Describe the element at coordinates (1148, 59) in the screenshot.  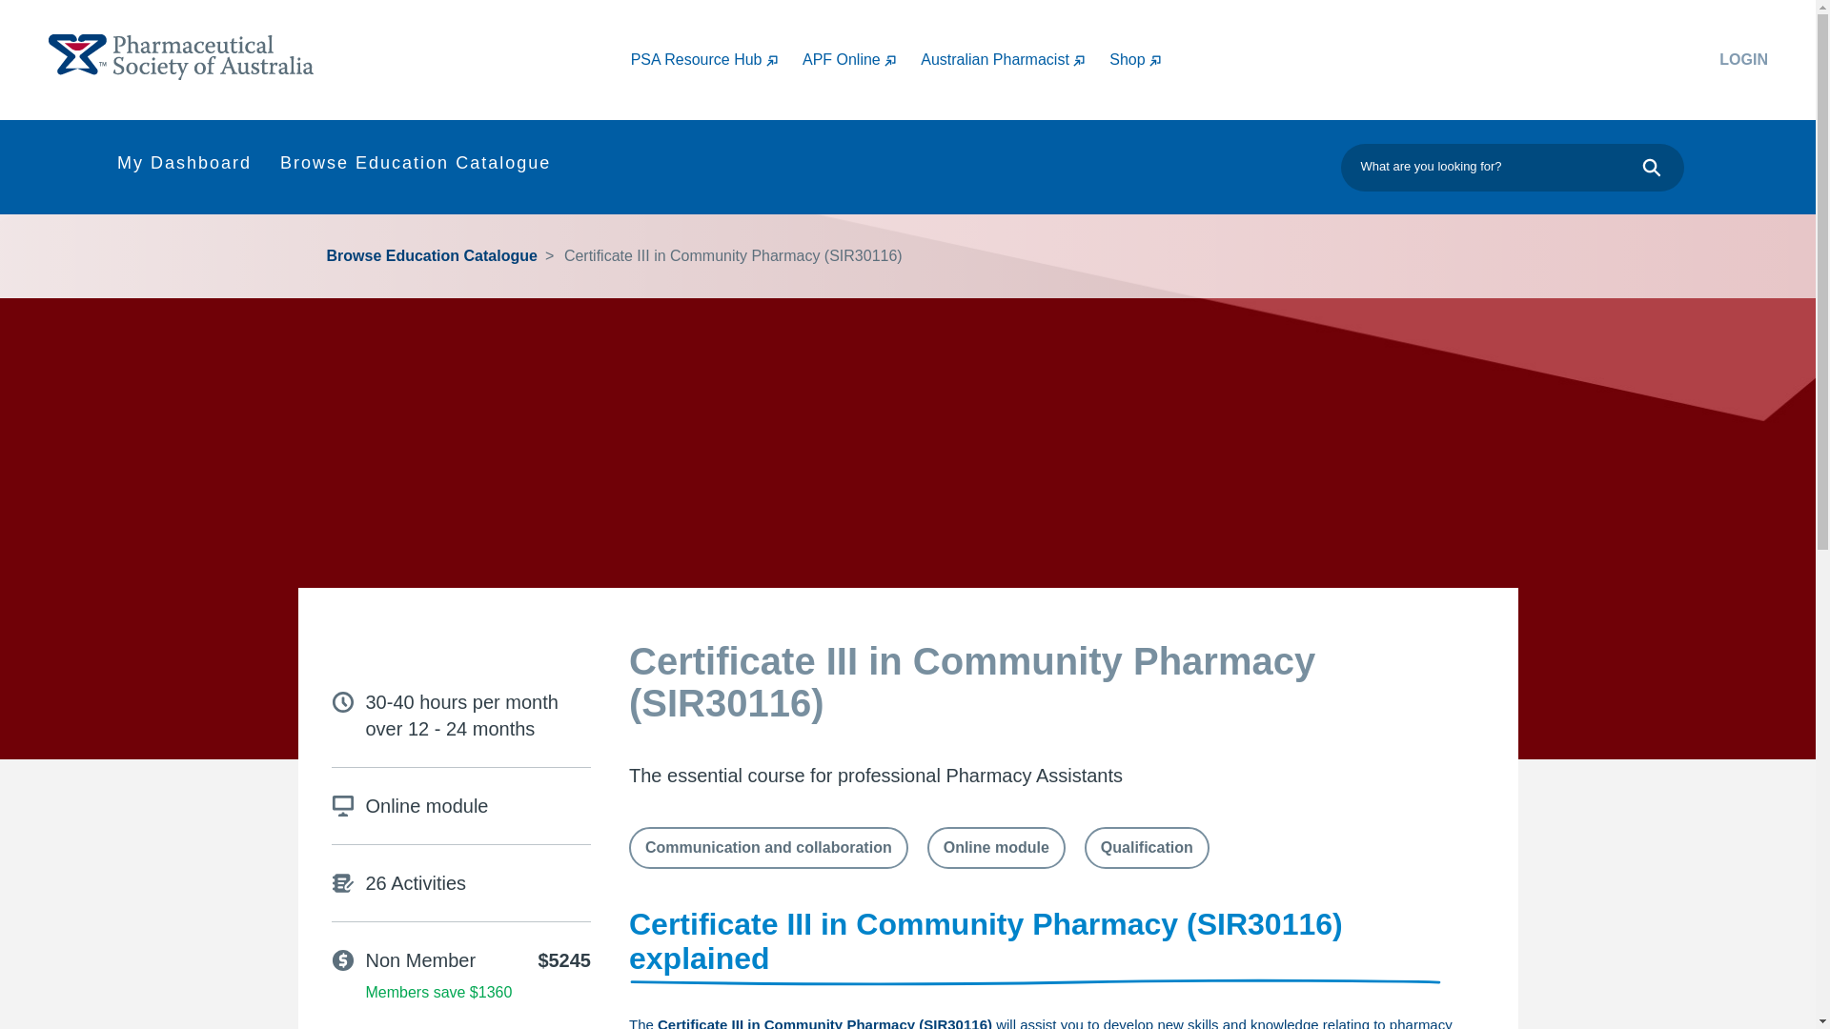
I see `Shop` at that location.